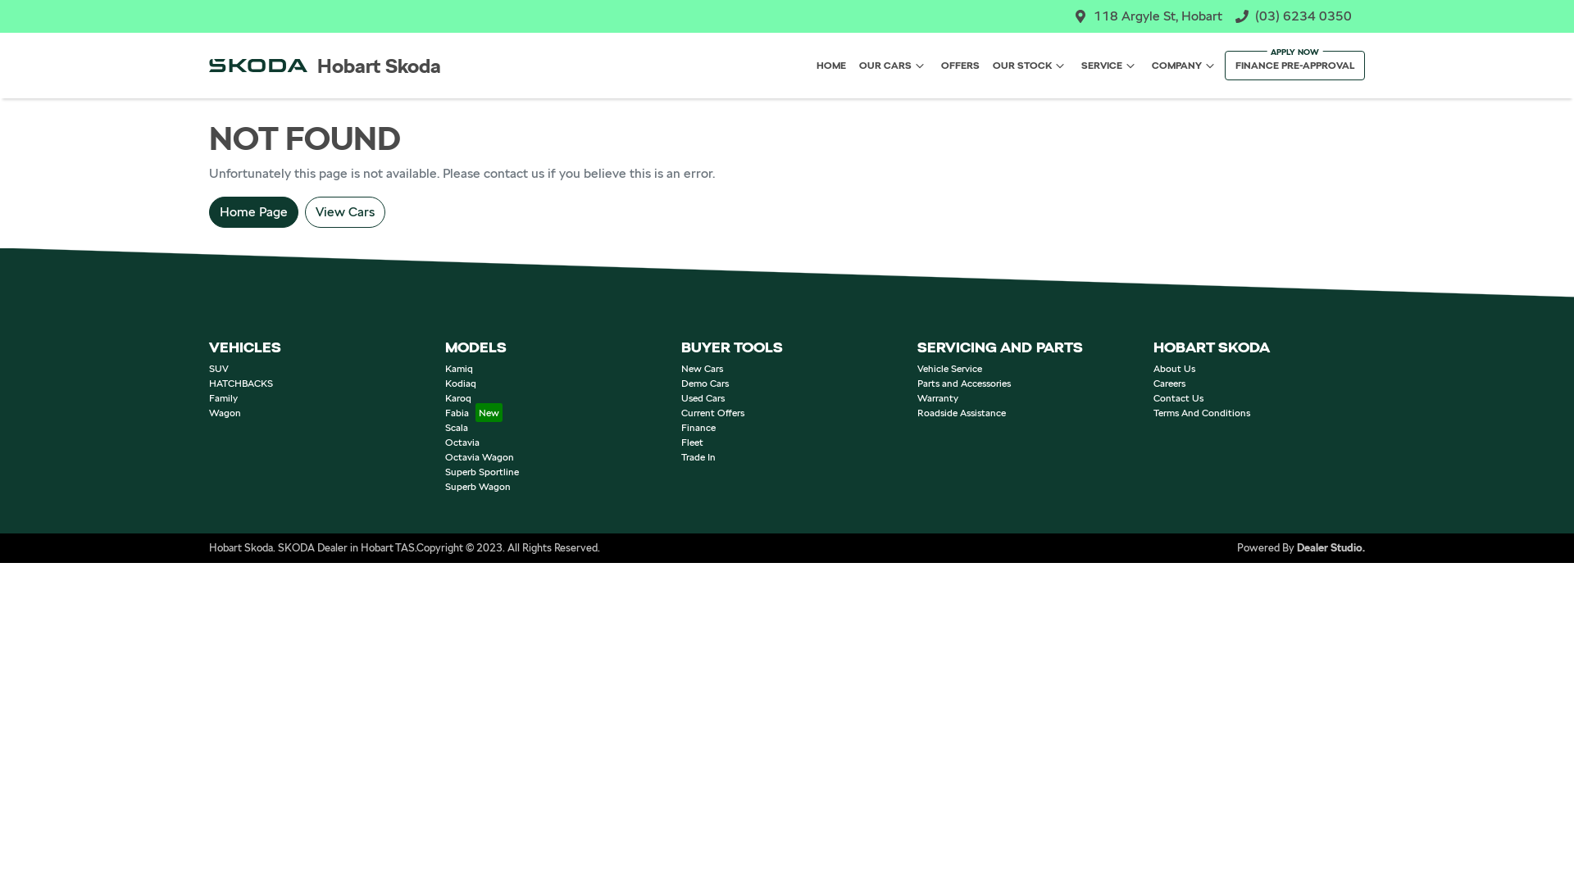  I want to click on Terms And Conditions, so click(1202, 413).